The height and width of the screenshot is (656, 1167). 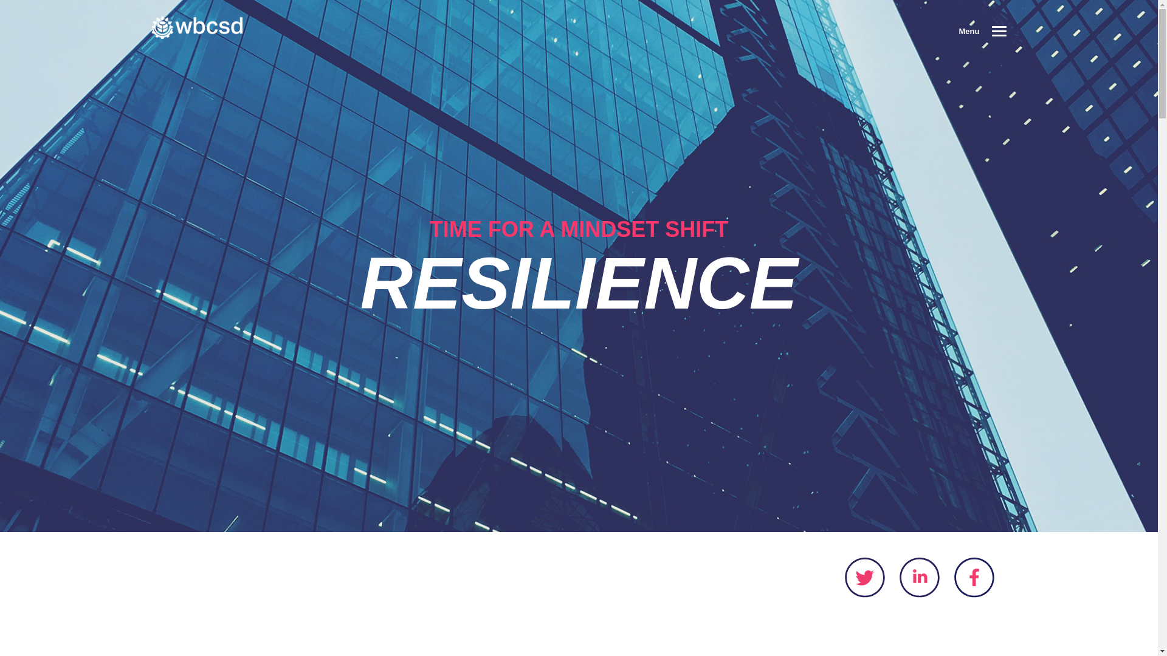 I want to click on twitter, so click(x=864, y=577).